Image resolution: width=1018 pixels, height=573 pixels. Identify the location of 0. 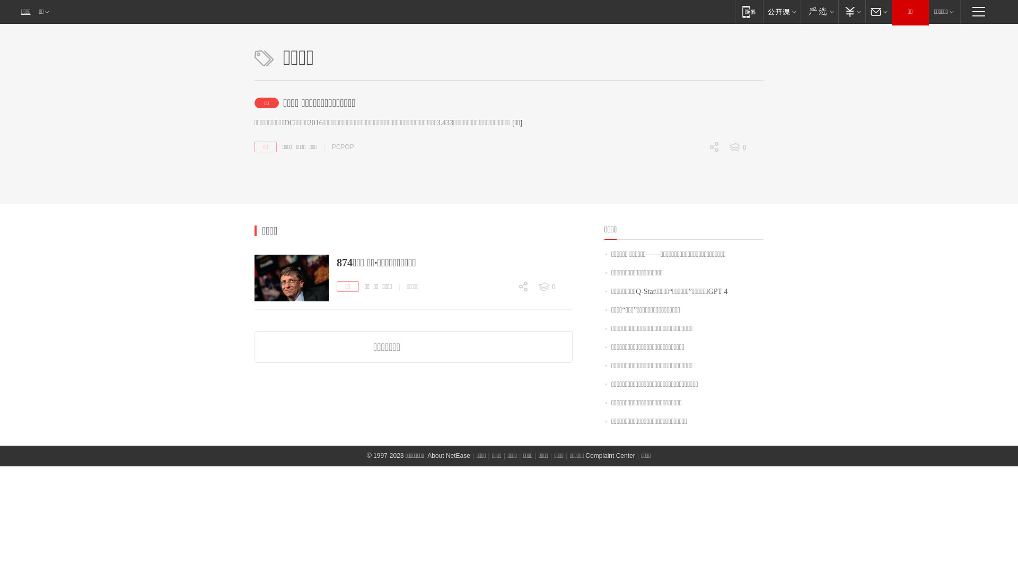
(745, 147).